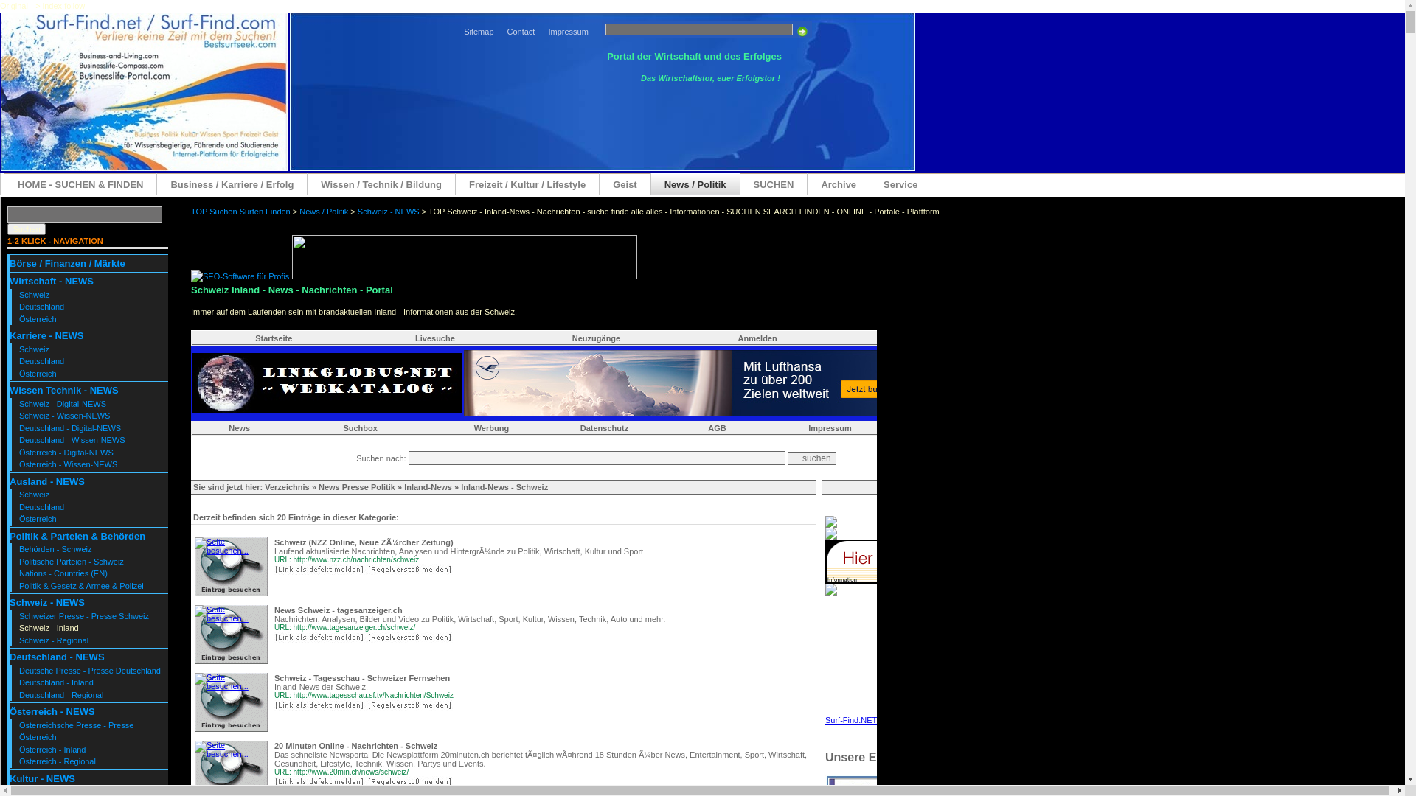  Describe the element at coordinates (839, 184) in the screenshot. I see `Archive` at that location.